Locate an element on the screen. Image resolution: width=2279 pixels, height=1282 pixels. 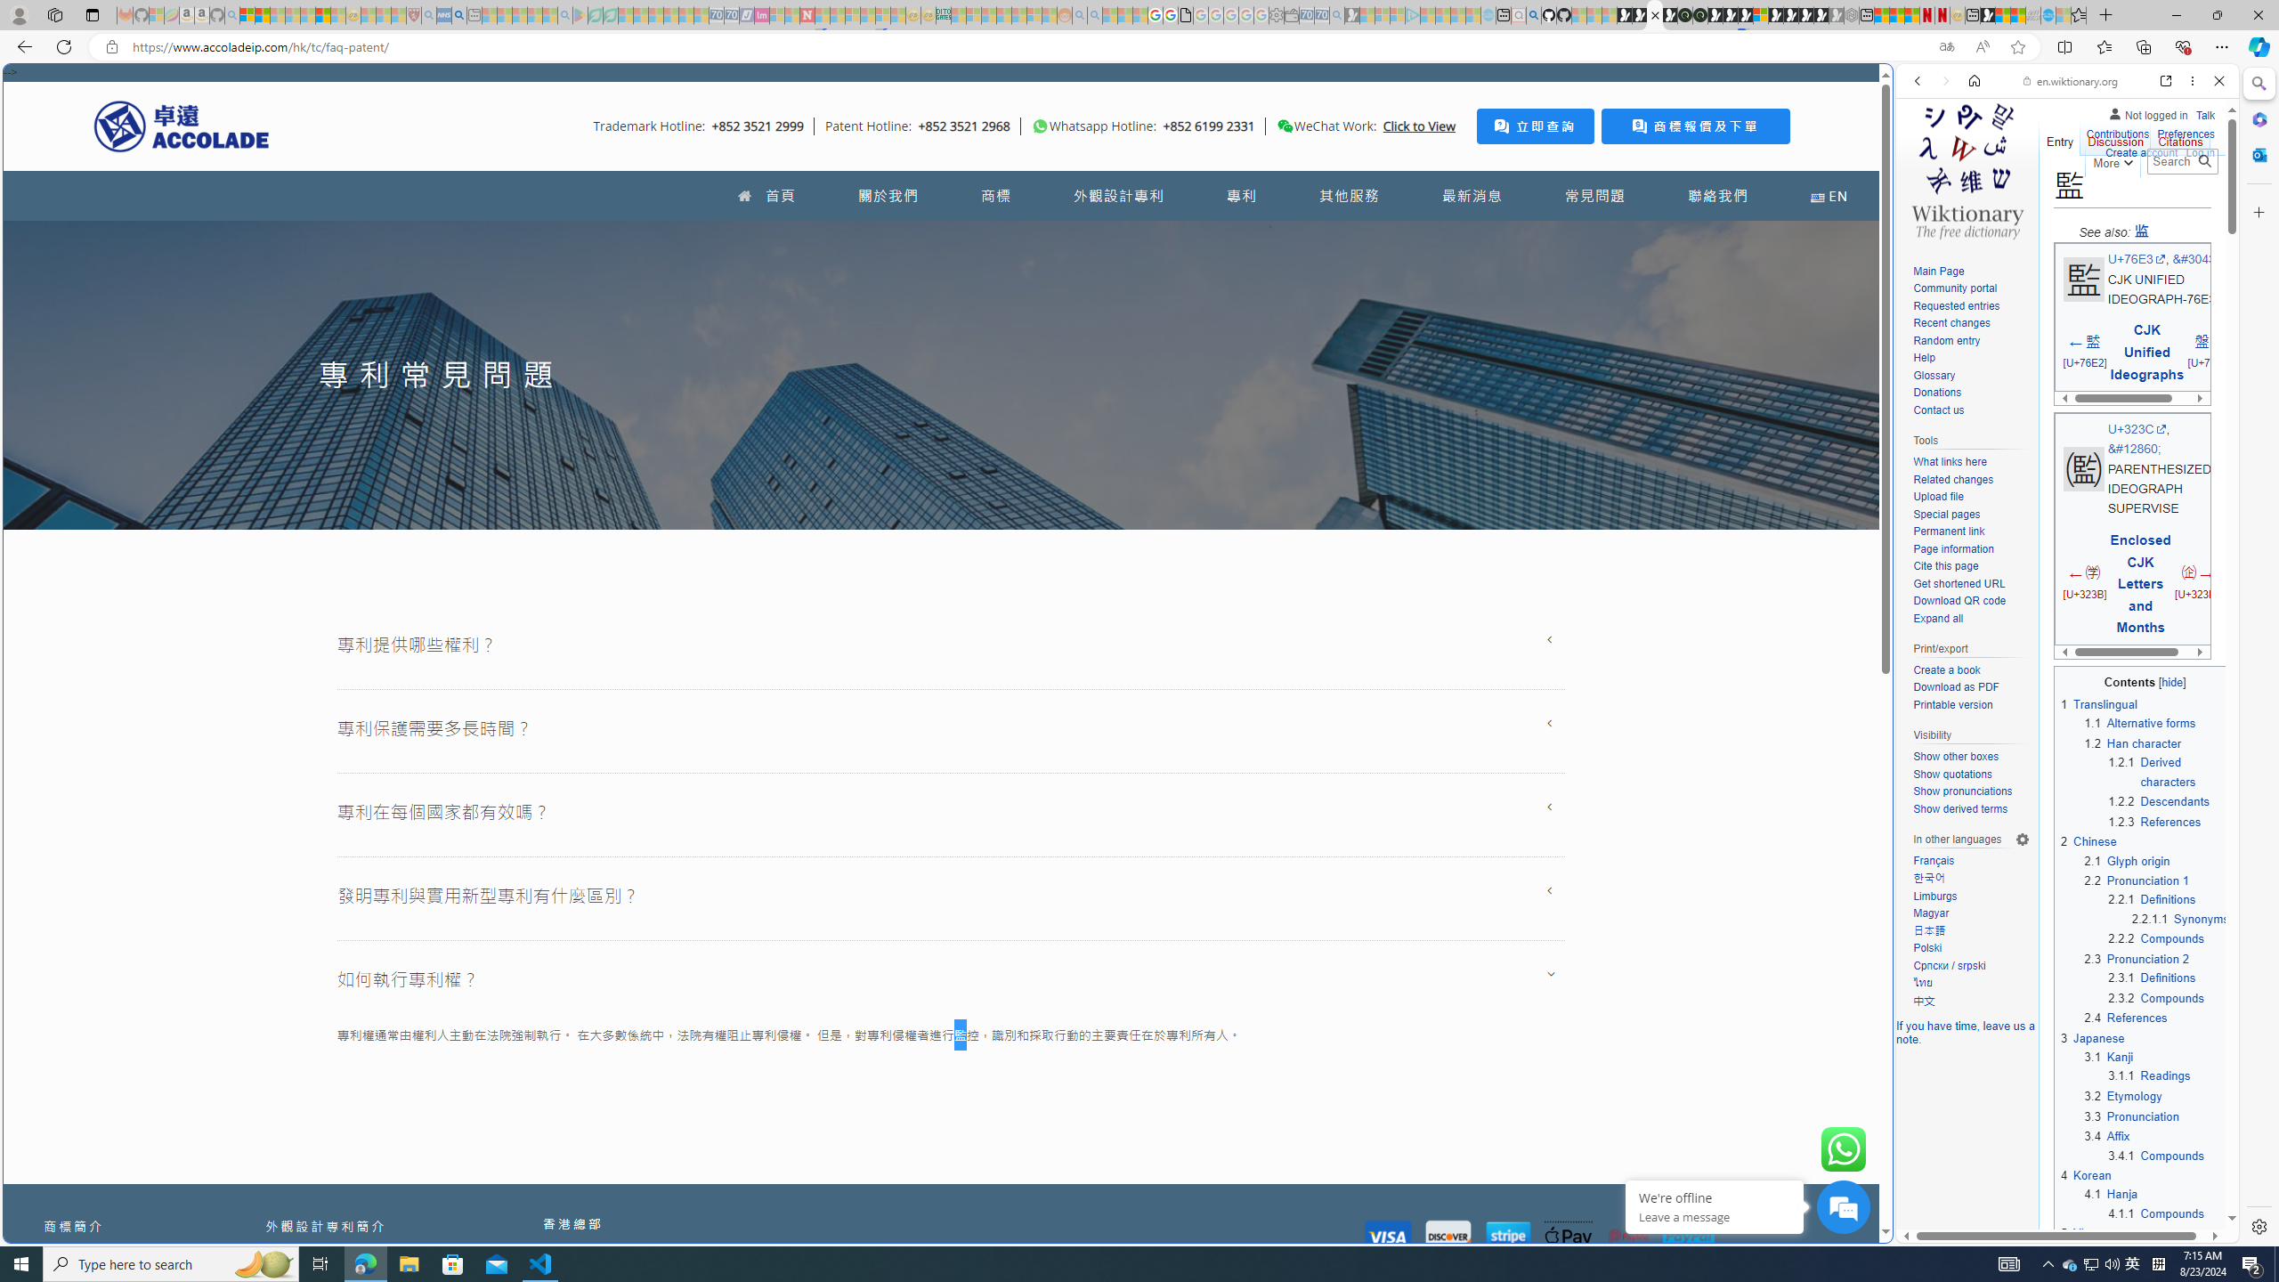
CJK Unified Ideographs is located at coordinates (2147, 352).